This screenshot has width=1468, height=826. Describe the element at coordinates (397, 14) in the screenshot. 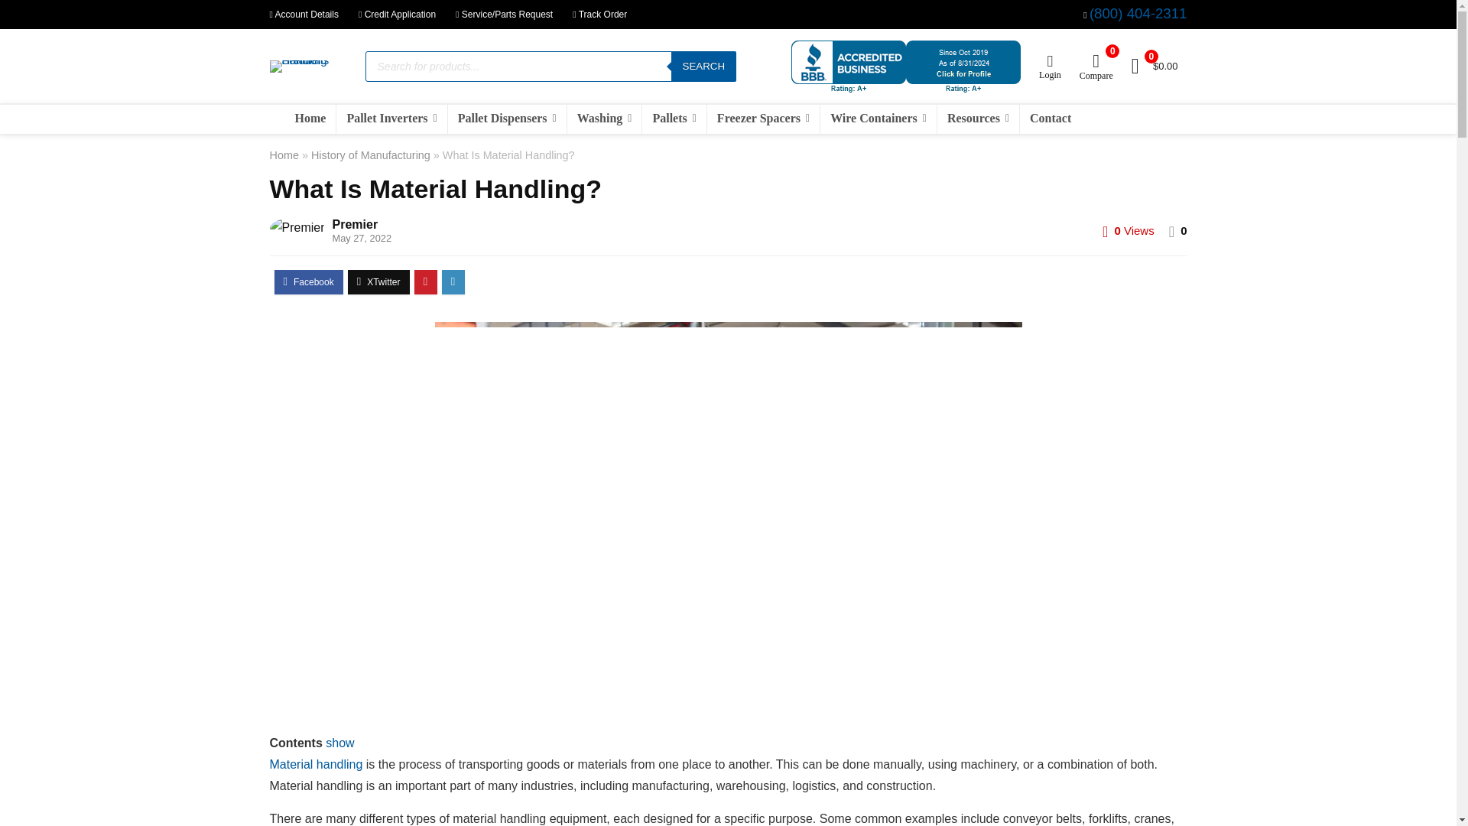

I see `Credit Application` at that location.